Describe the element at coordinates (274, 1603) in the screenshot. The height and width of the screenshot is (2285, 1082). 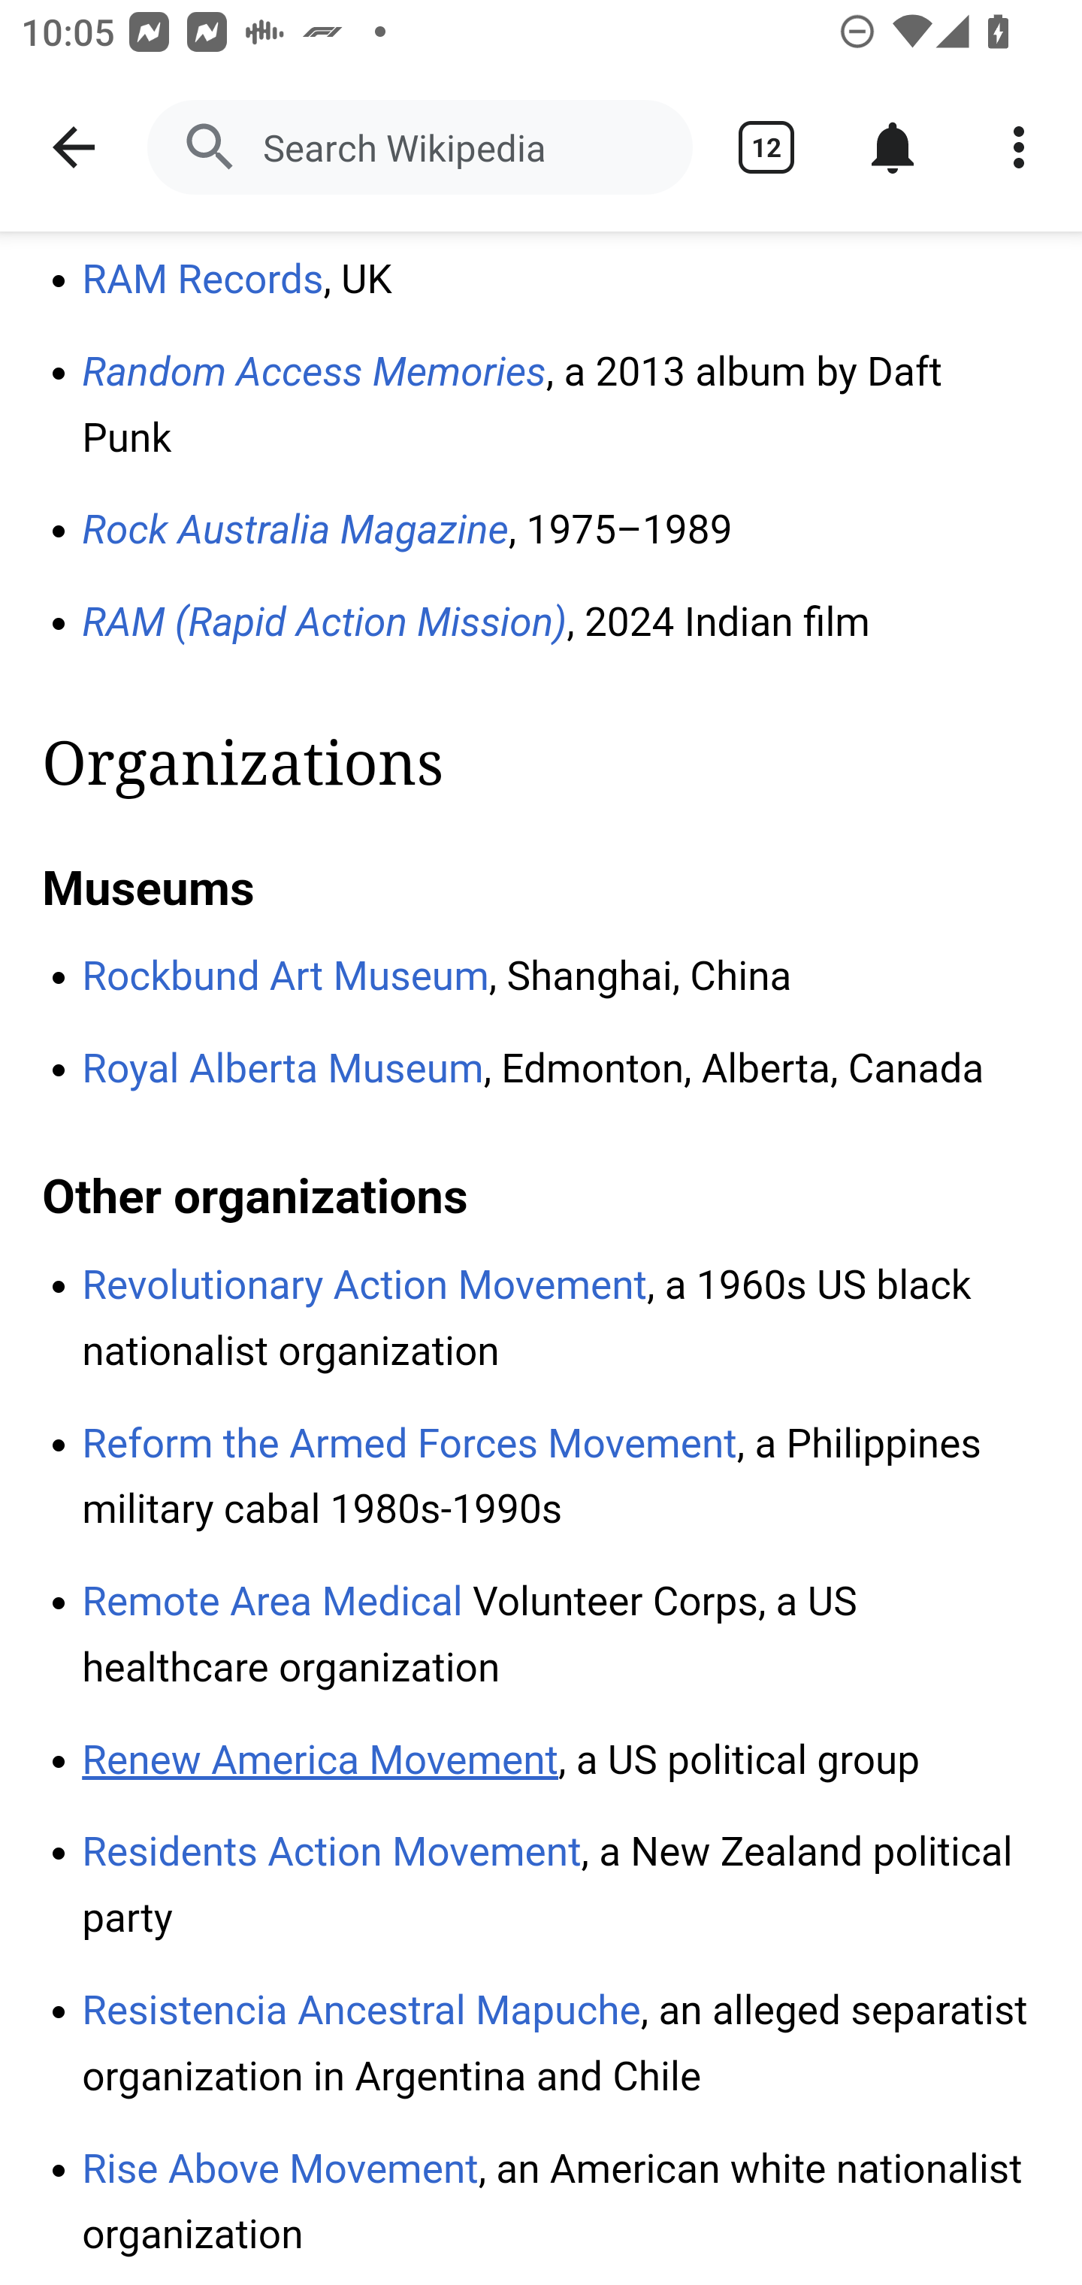
I see `Remote Area Medical` at that location.